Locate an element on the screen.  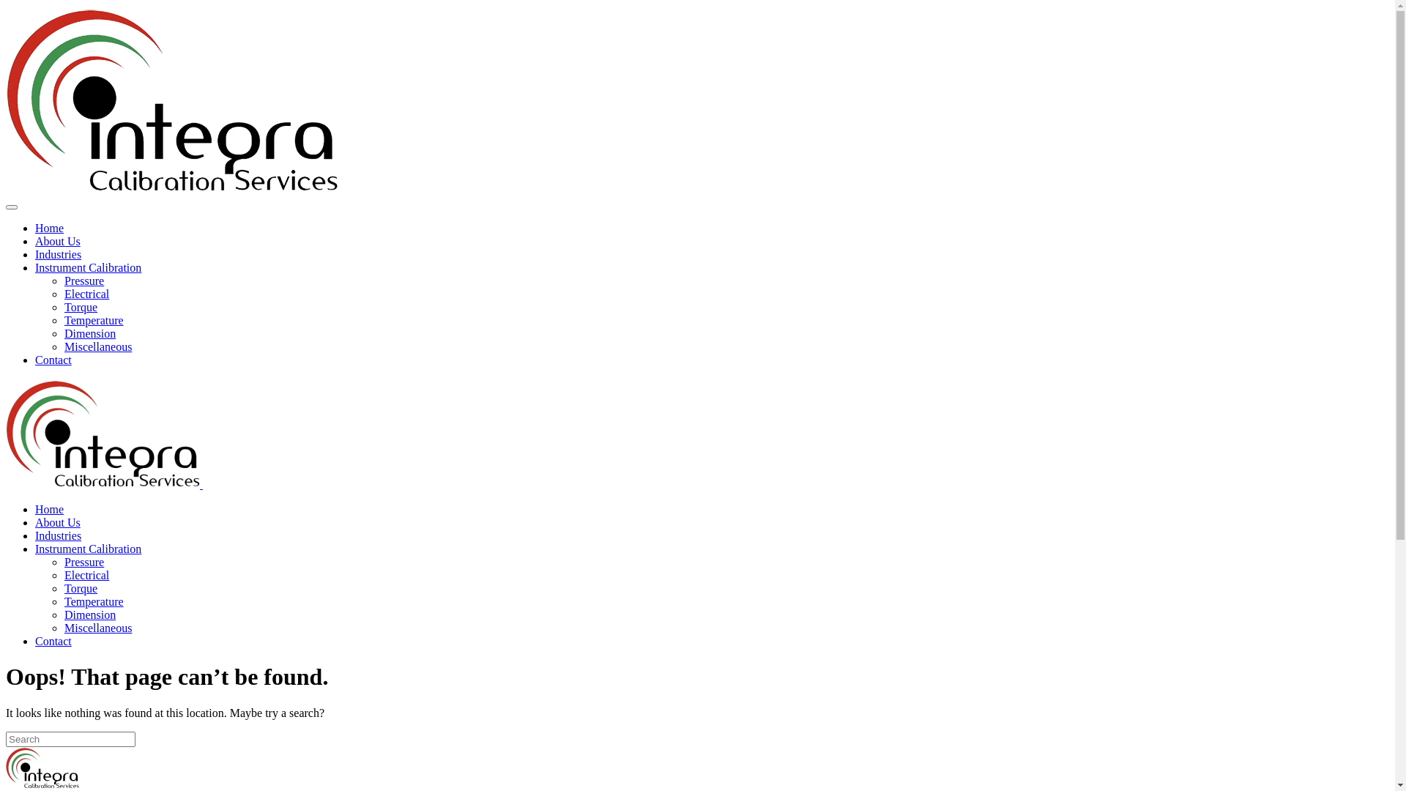
Torque is located at coordinates (81, 589).